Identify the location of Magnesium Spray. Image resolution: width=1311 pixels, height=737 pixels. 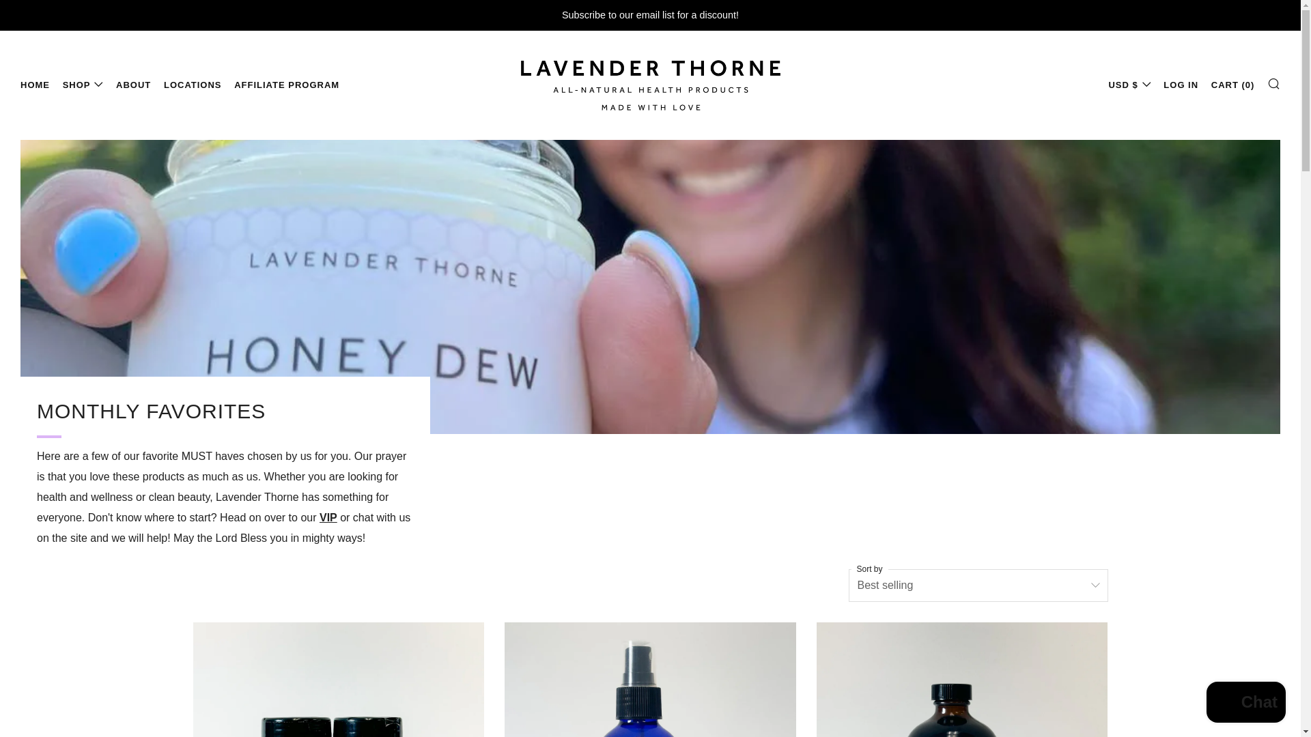
(650, 680).